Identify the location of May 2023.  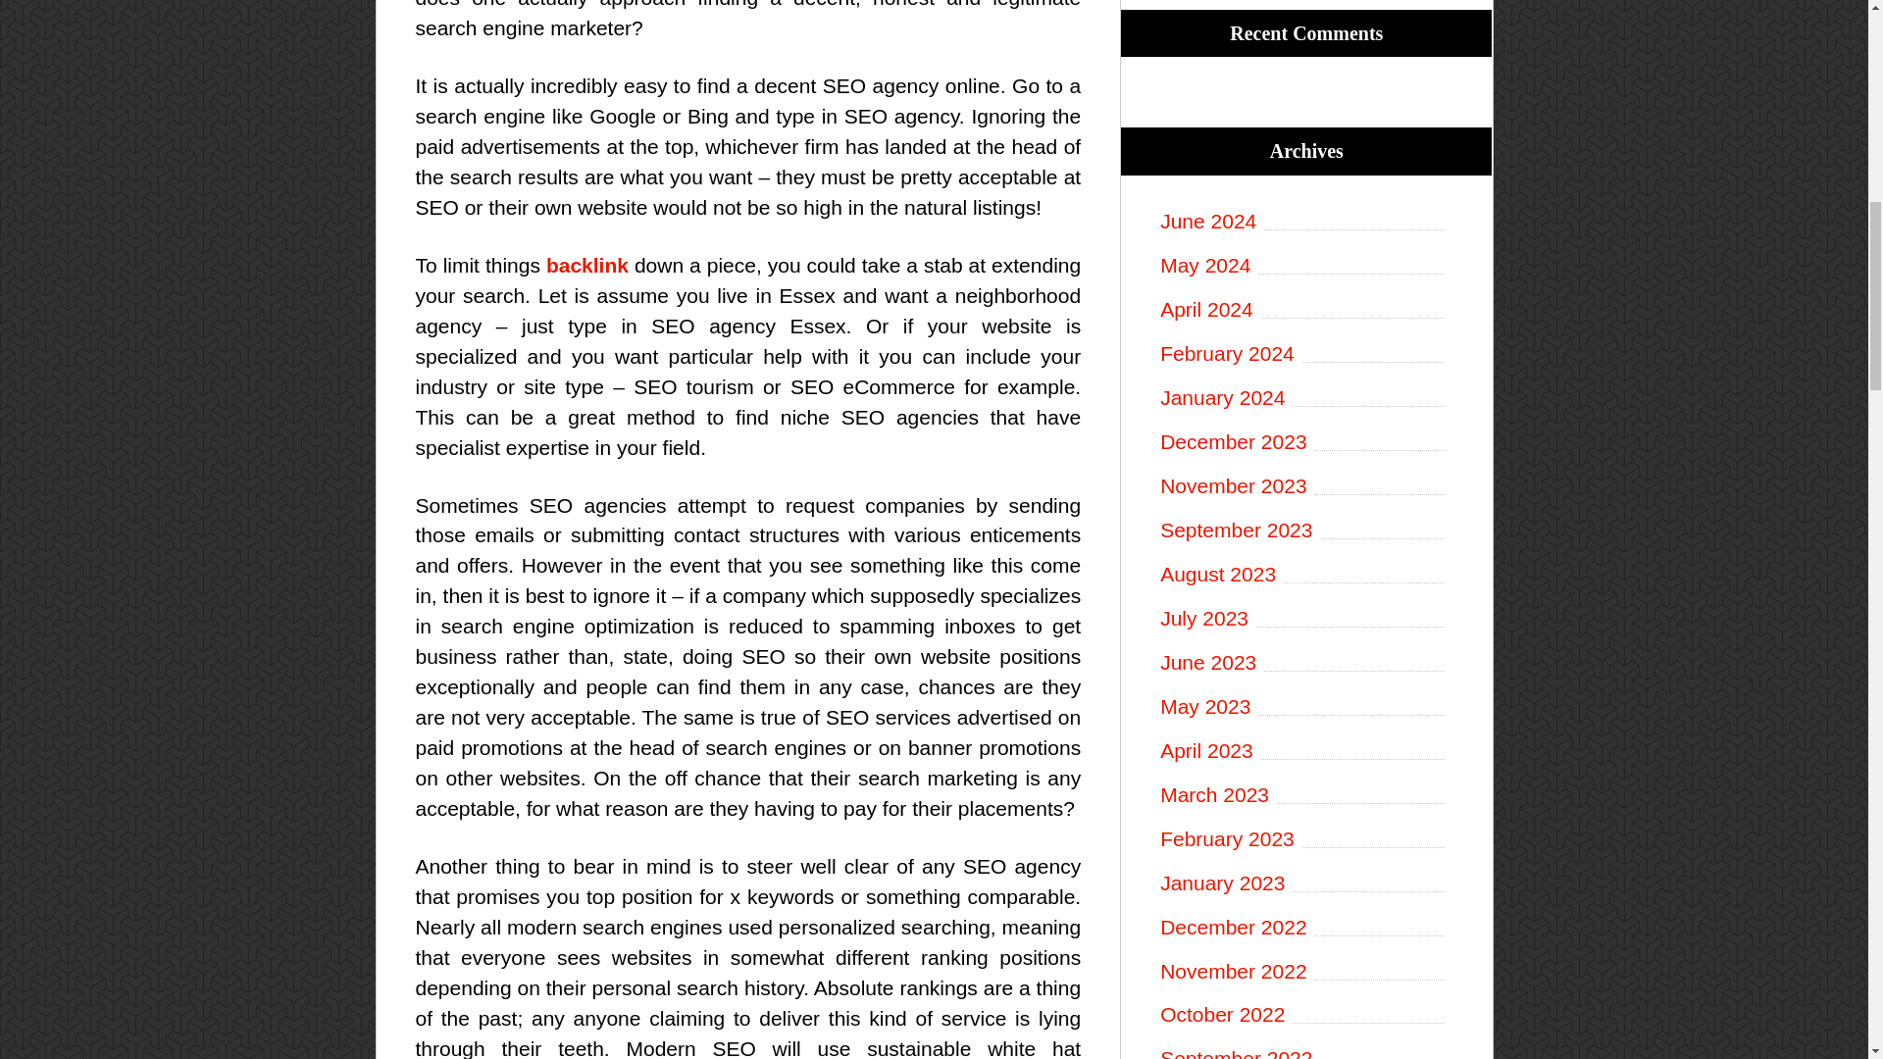
(1305, 707).